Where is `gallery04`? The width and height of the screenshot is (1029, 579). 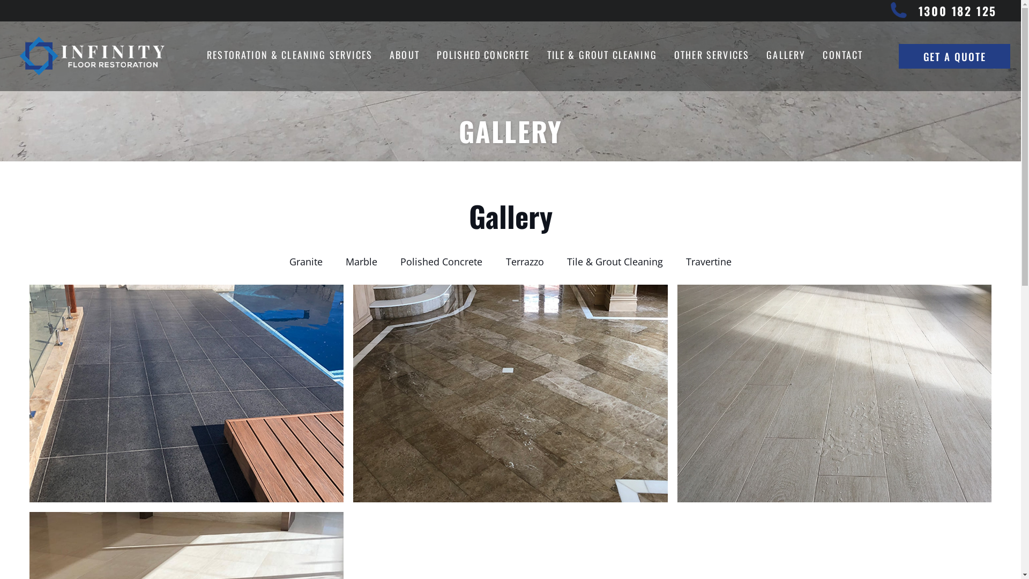 gallery04 is located at coordinates (510, 394).